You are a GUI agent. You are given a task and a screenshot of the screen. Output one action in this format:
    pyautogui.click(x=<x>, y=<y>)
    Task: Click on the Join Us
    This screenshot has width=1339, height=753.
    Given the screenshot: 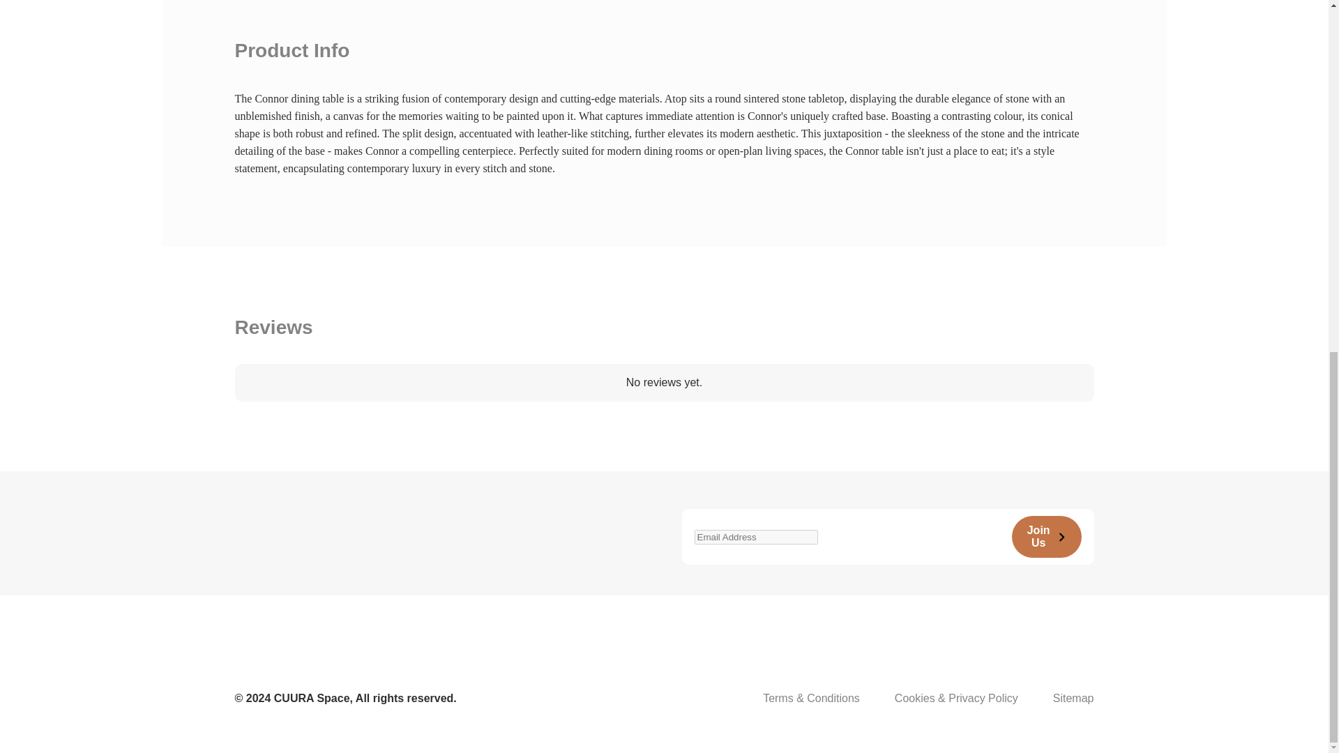 What is the action you would take?
    pyautogui.click(x=1047, y=537)
    